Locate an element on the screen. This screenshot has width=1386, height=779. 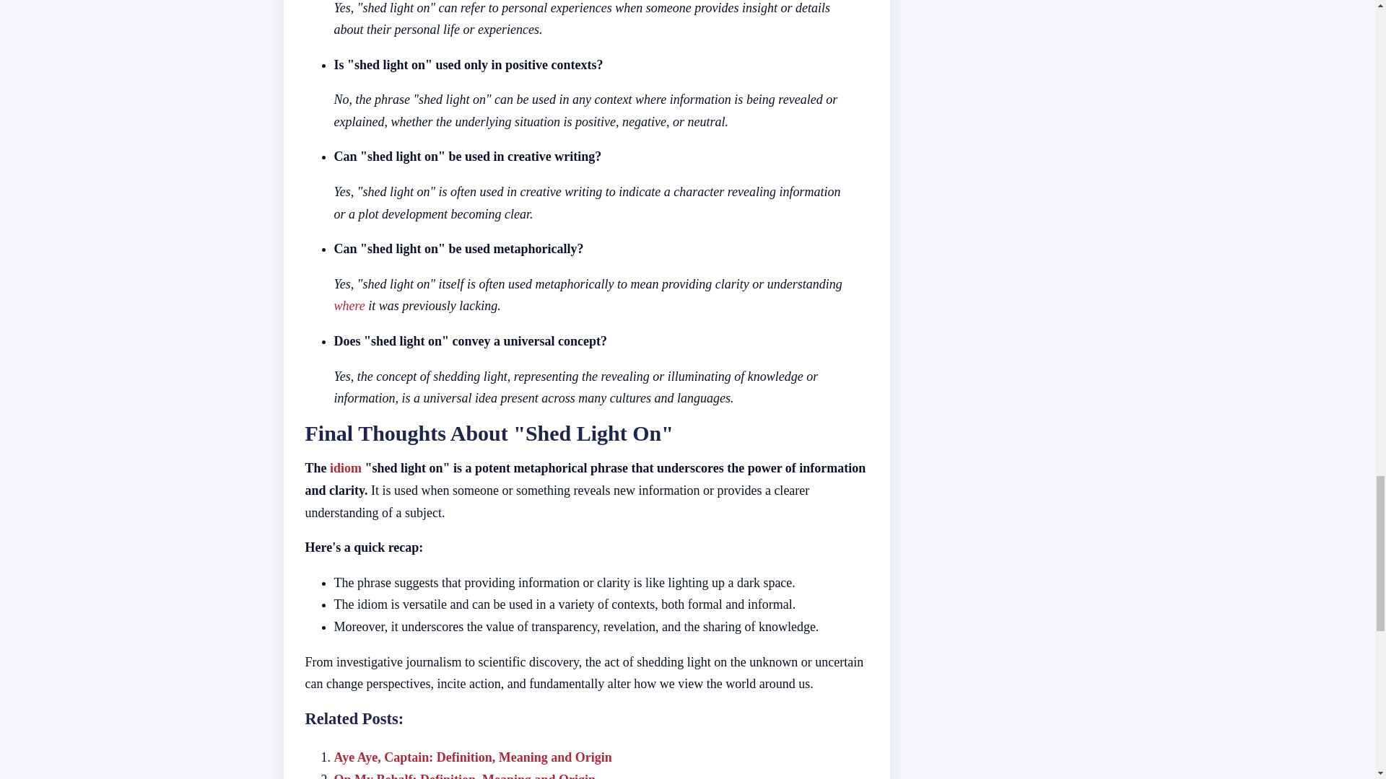
On My Behalf: Definition, Meaning and Origin is located at coordinates (465, 776).